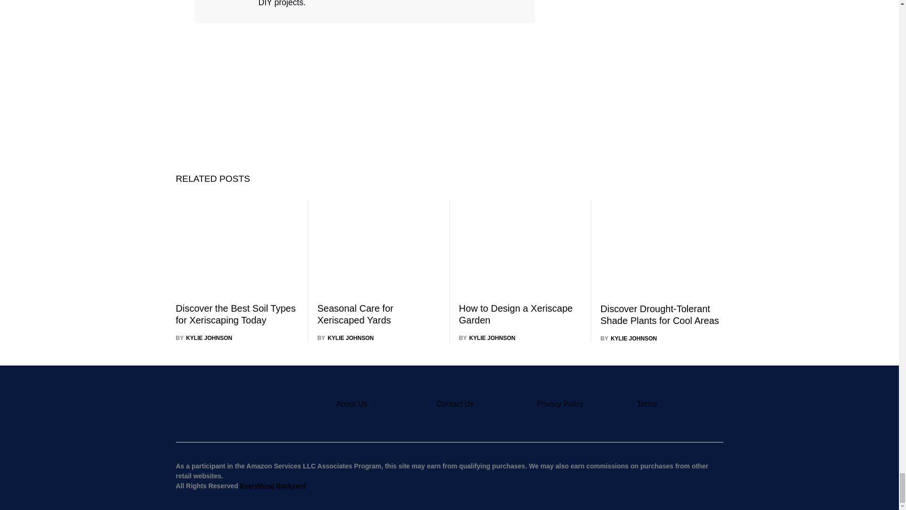  What do you see at coordinates (345, 338) in the screenshot?
I see `View all posts by Kylie Johnson` at bounding box center [345, 338].